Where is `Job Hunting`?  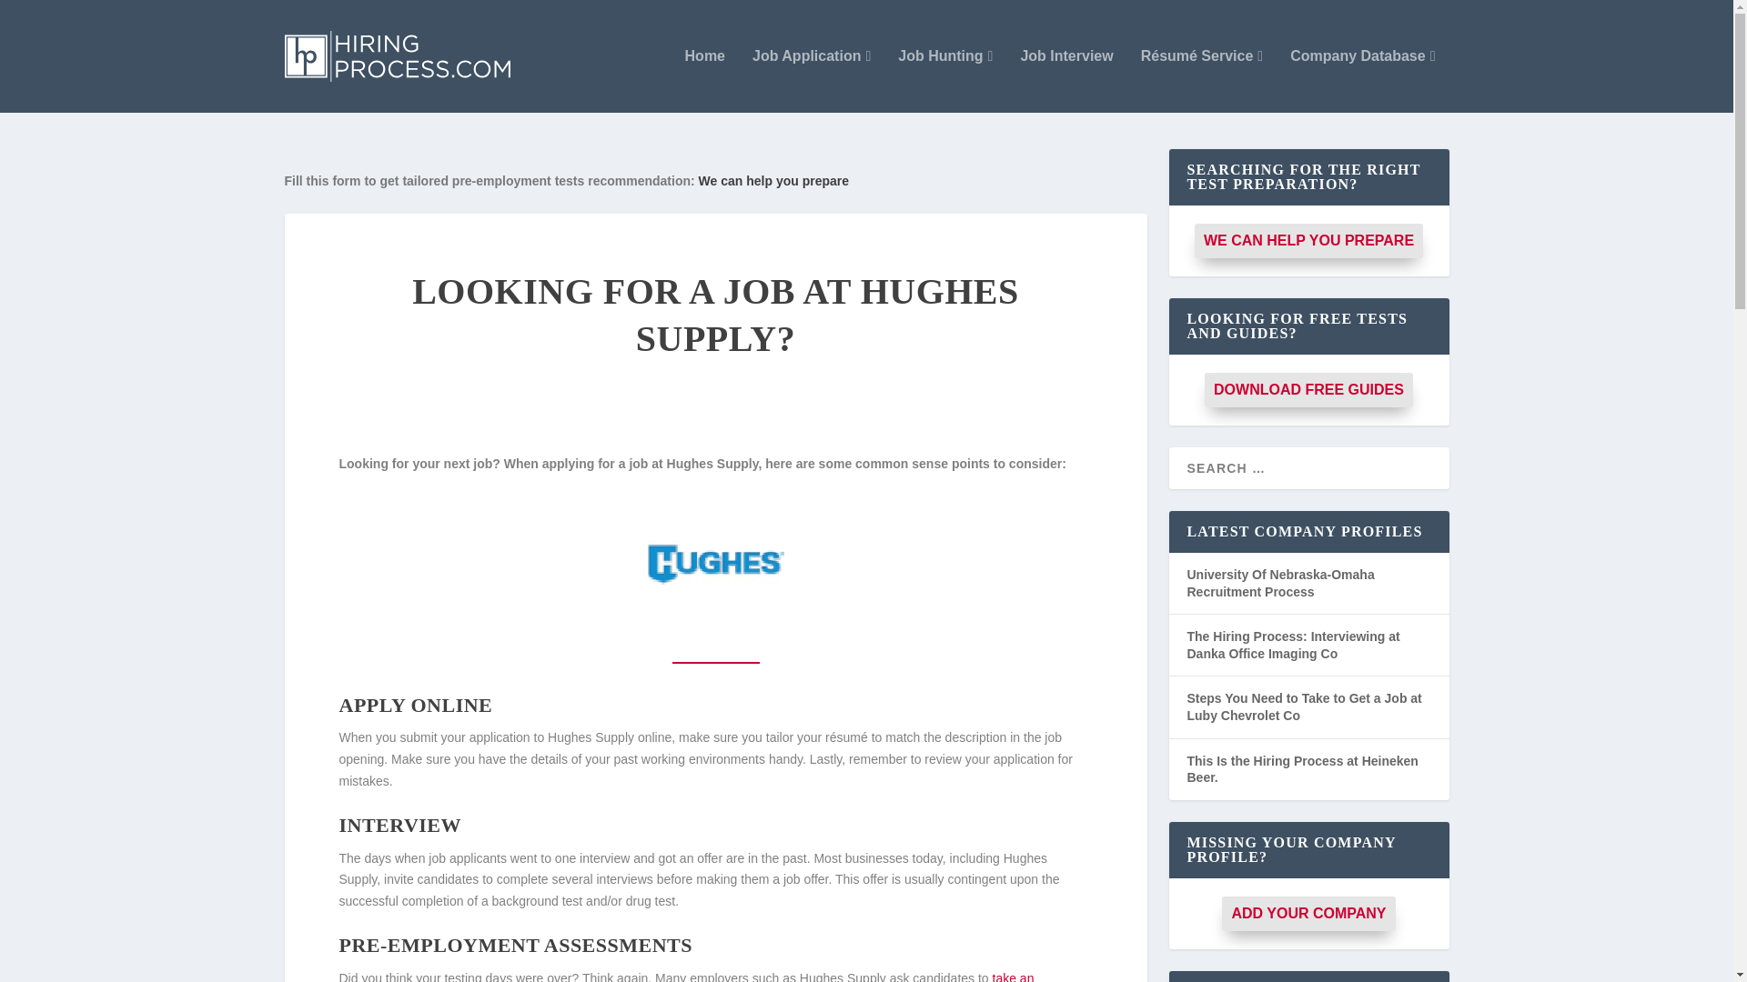
Job Hunting is located at coordinates (944, 81).